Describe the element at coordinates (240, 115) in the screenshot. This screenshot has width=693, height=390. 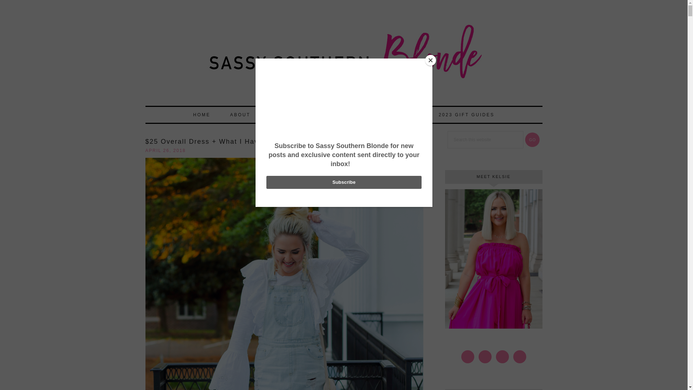
I see `ABOUT` at that location.